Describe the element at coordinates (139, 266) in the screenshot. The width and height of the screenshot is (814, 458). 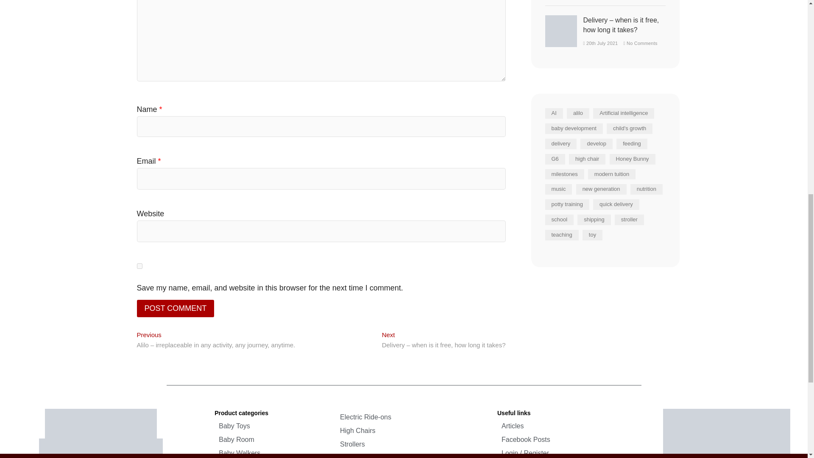
I see `yes` at that location.